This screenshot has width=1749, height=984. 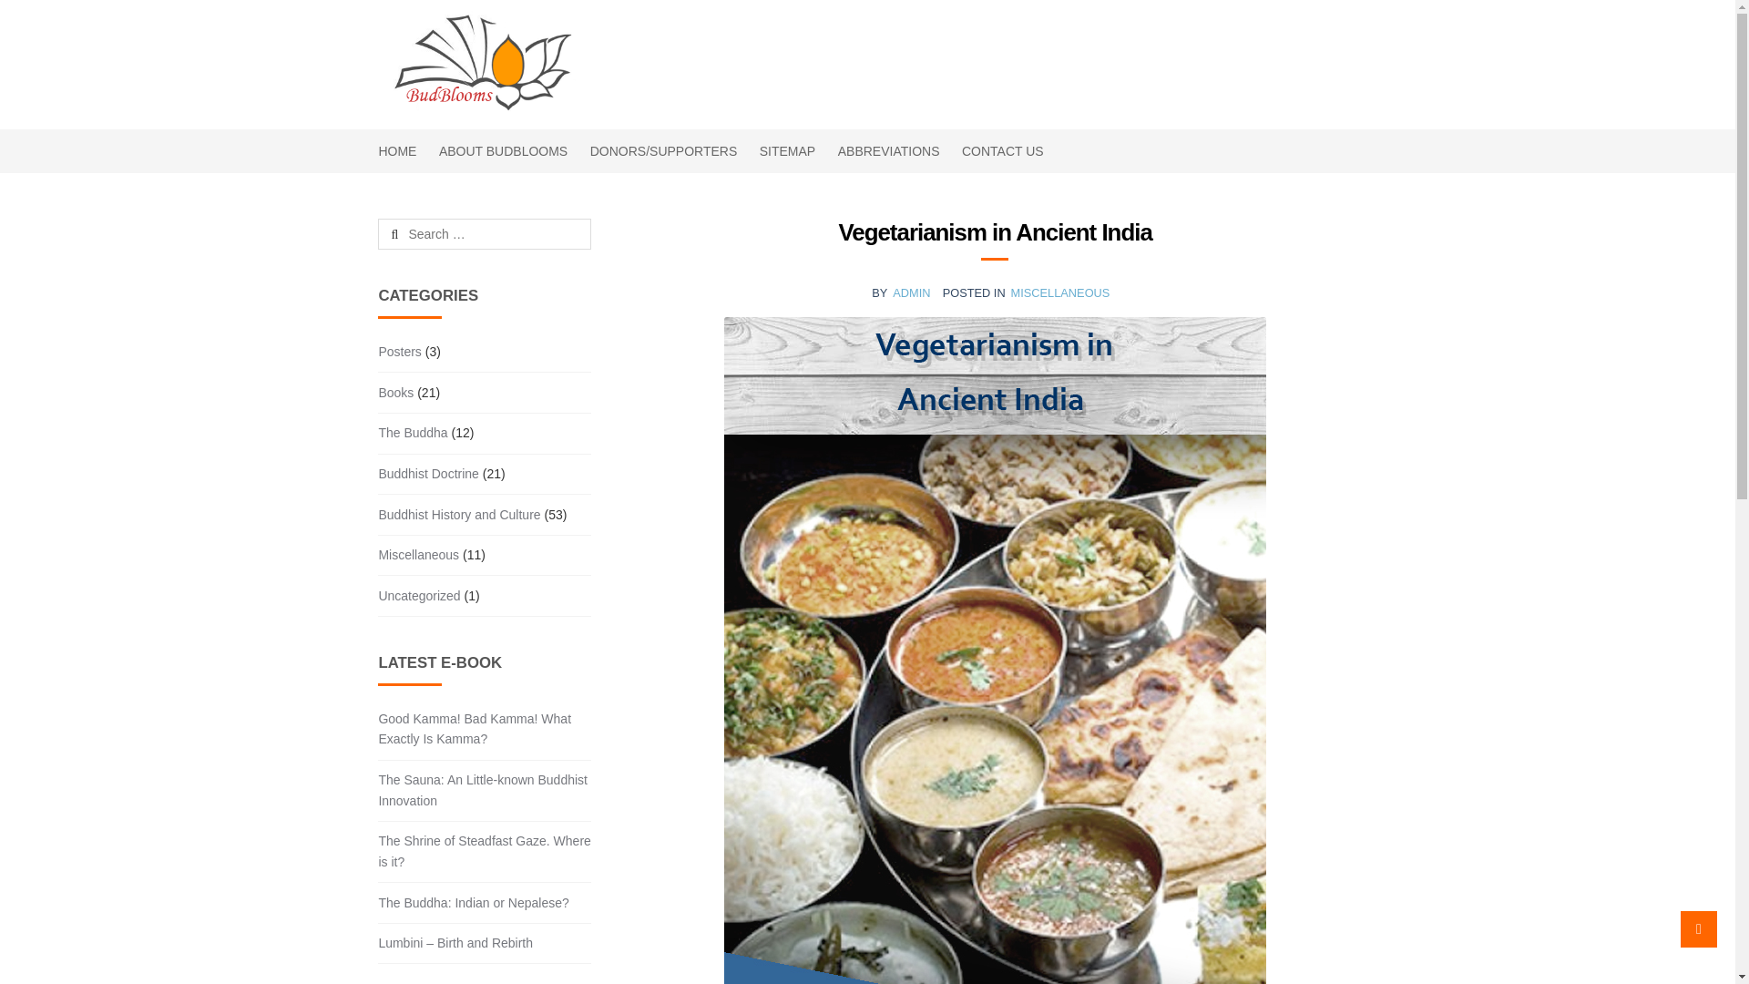 What do you see at coordinates (911, 293) in the screenshot?
I see `ADMIN` at bounding box center [911, 293].